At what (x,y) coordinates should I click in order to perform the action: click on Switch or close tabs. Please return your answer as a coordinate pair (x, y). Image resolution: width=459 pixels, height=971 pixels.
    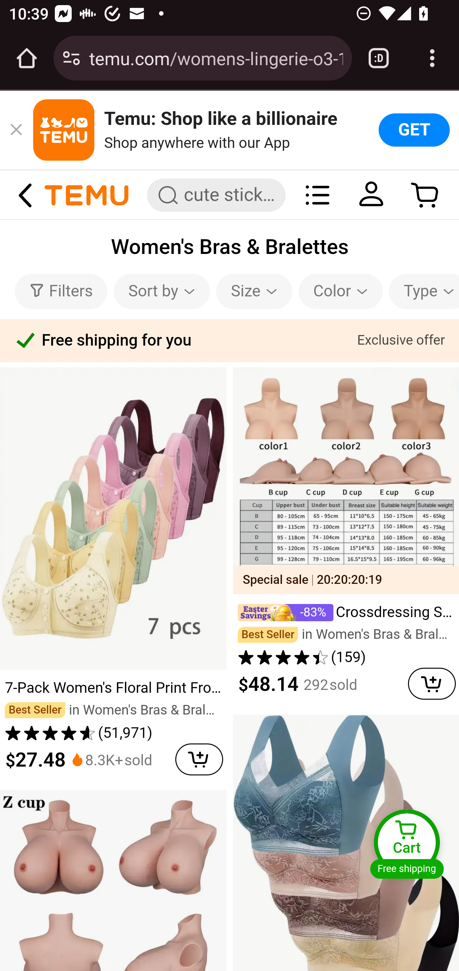
    Looking at the image, I should click on (379, 58).